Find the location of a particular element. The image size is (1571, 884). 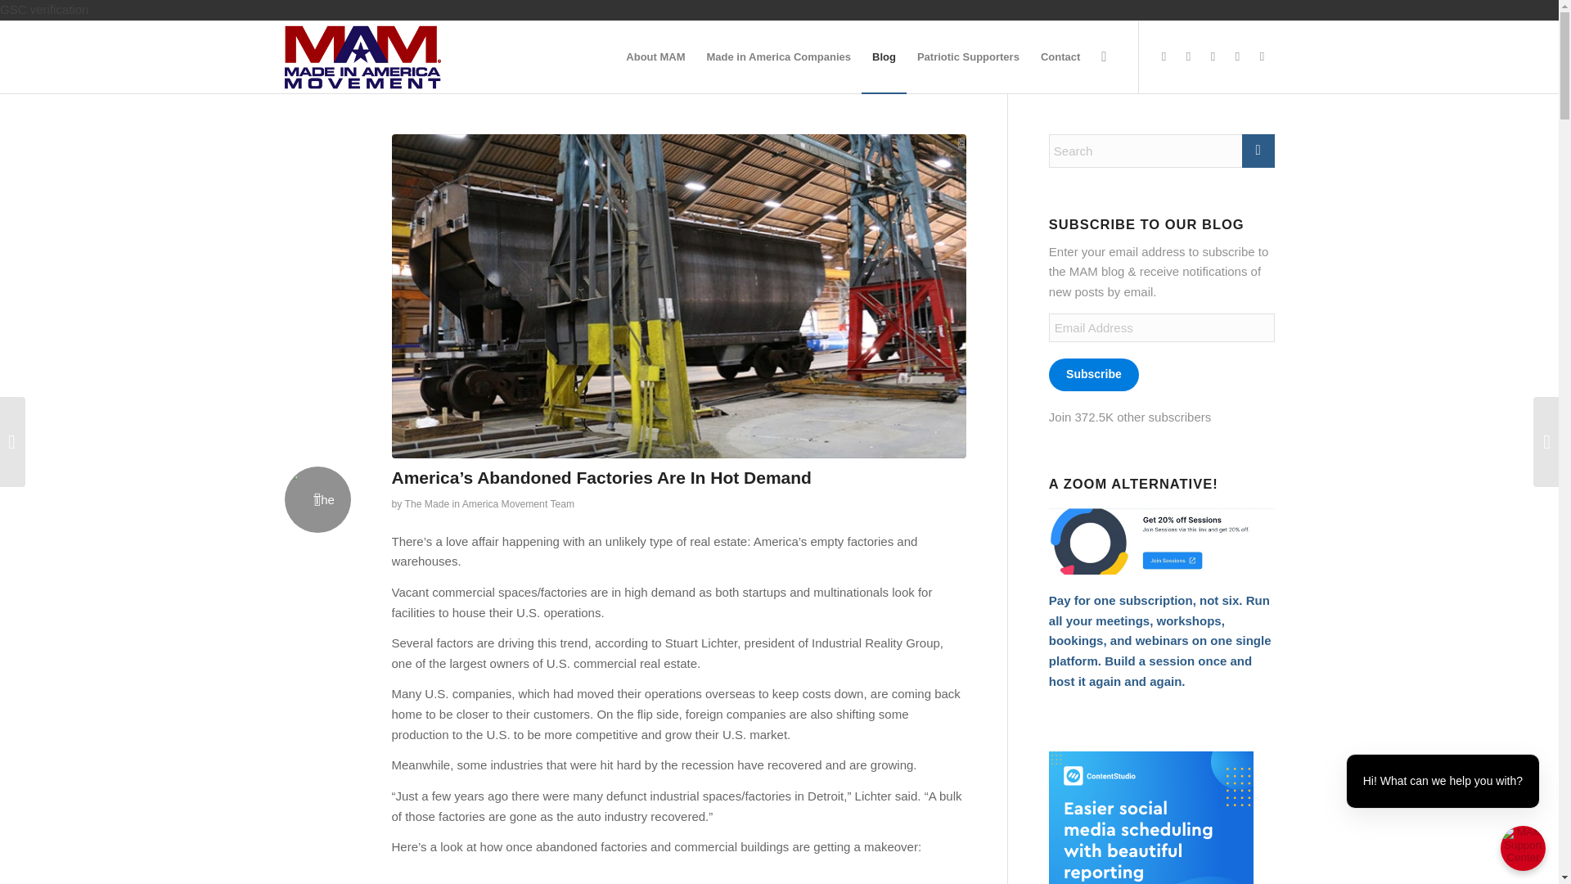

Facebook is located at coordinates (1164, 56).